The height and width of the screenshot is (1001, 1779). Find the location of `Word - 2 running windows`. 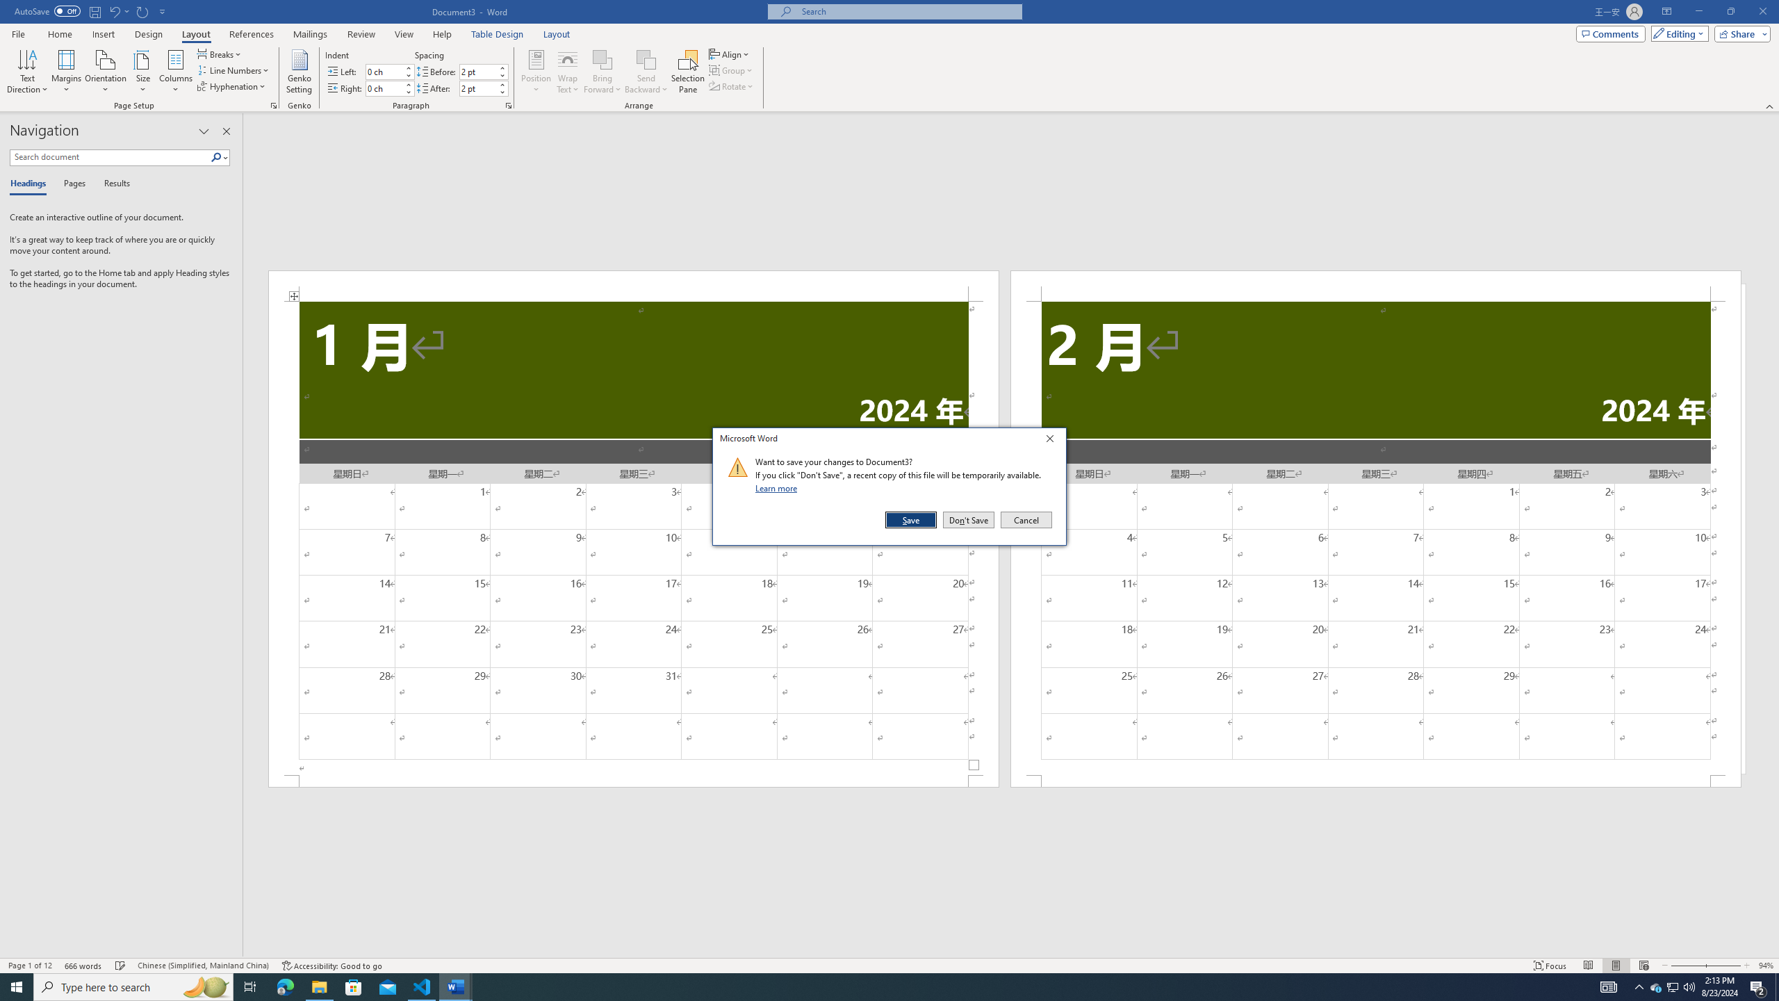

Word - 2 running windows is located at coordinates (112, 184).